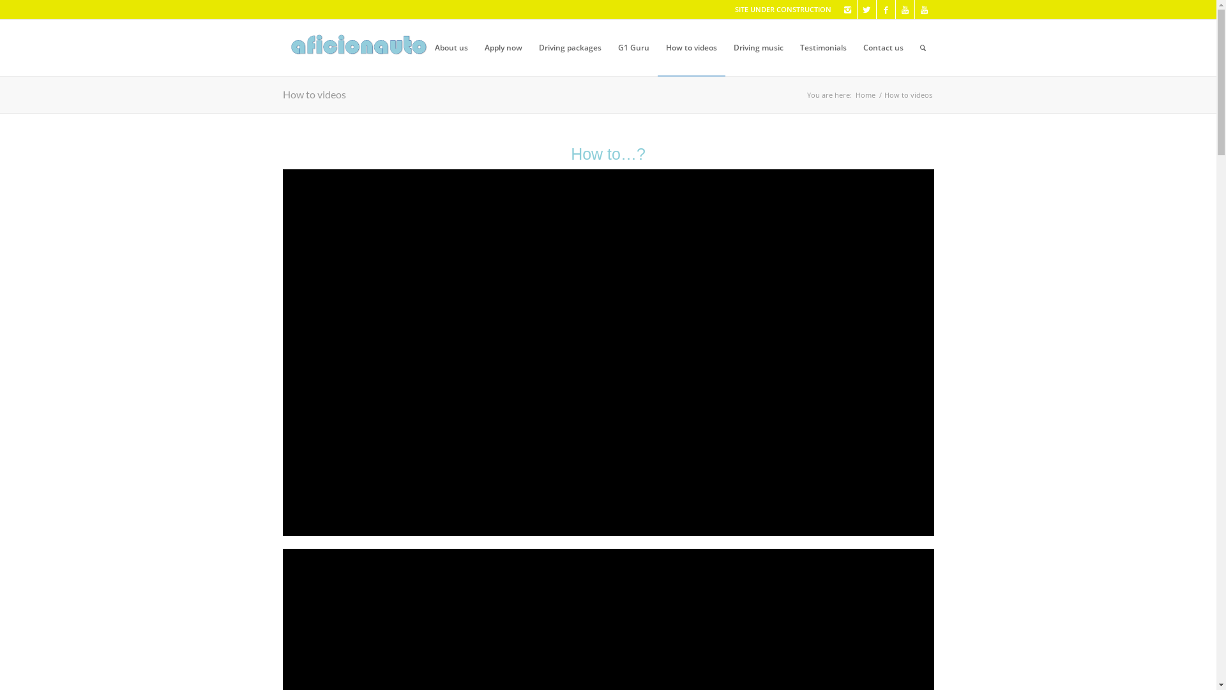  Describe the element at coordinates (314, 95) in the screenshot. I see `How to videos` at that location.